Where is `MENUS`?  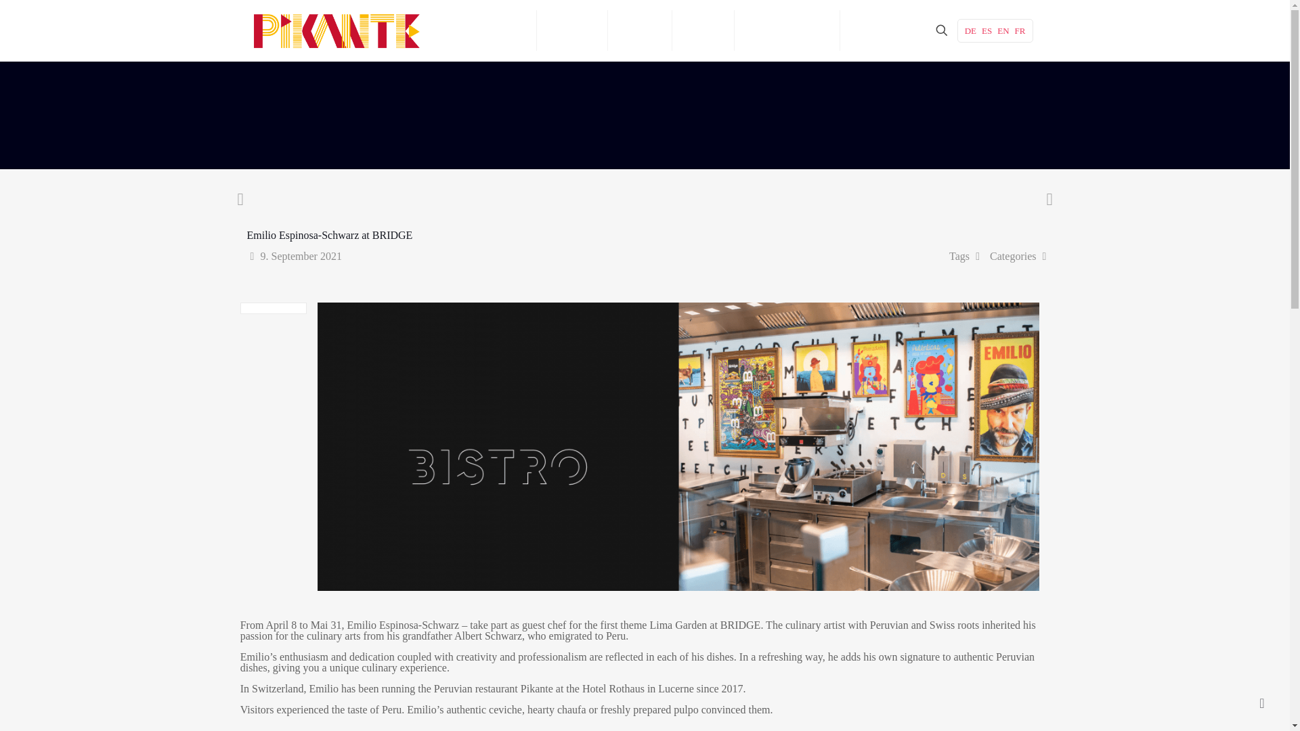
MENUS is located at coordinates (640, 30).